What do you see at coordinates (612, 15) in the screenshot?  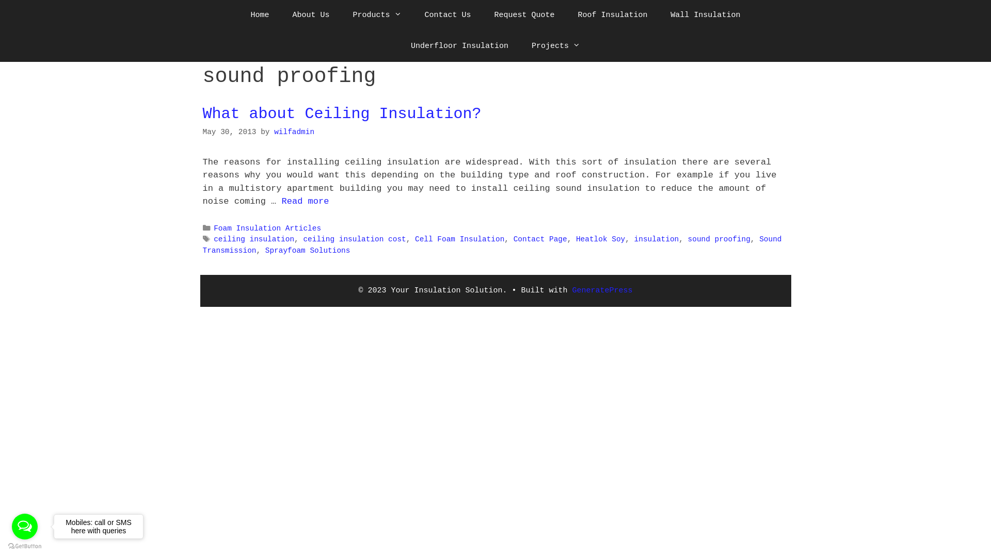 I see `Roof Insulation` at bounding box center [612, 15].